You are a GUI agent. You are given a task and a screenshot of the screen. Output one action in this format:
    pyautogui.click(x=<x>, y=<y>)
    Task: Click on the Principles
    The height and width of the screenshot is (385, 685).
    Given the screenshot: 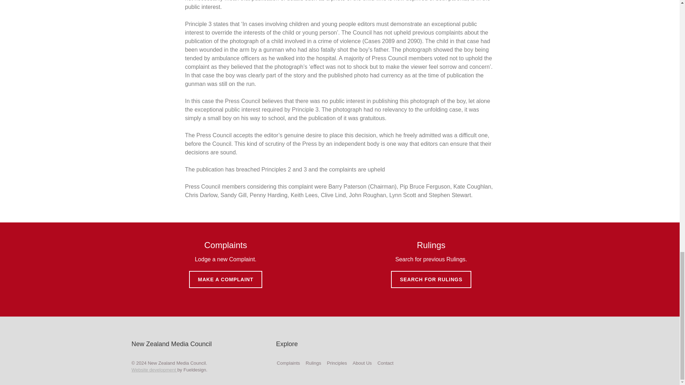 What is the action you would take?
    pyautogui.click(x=336, y=363)
    